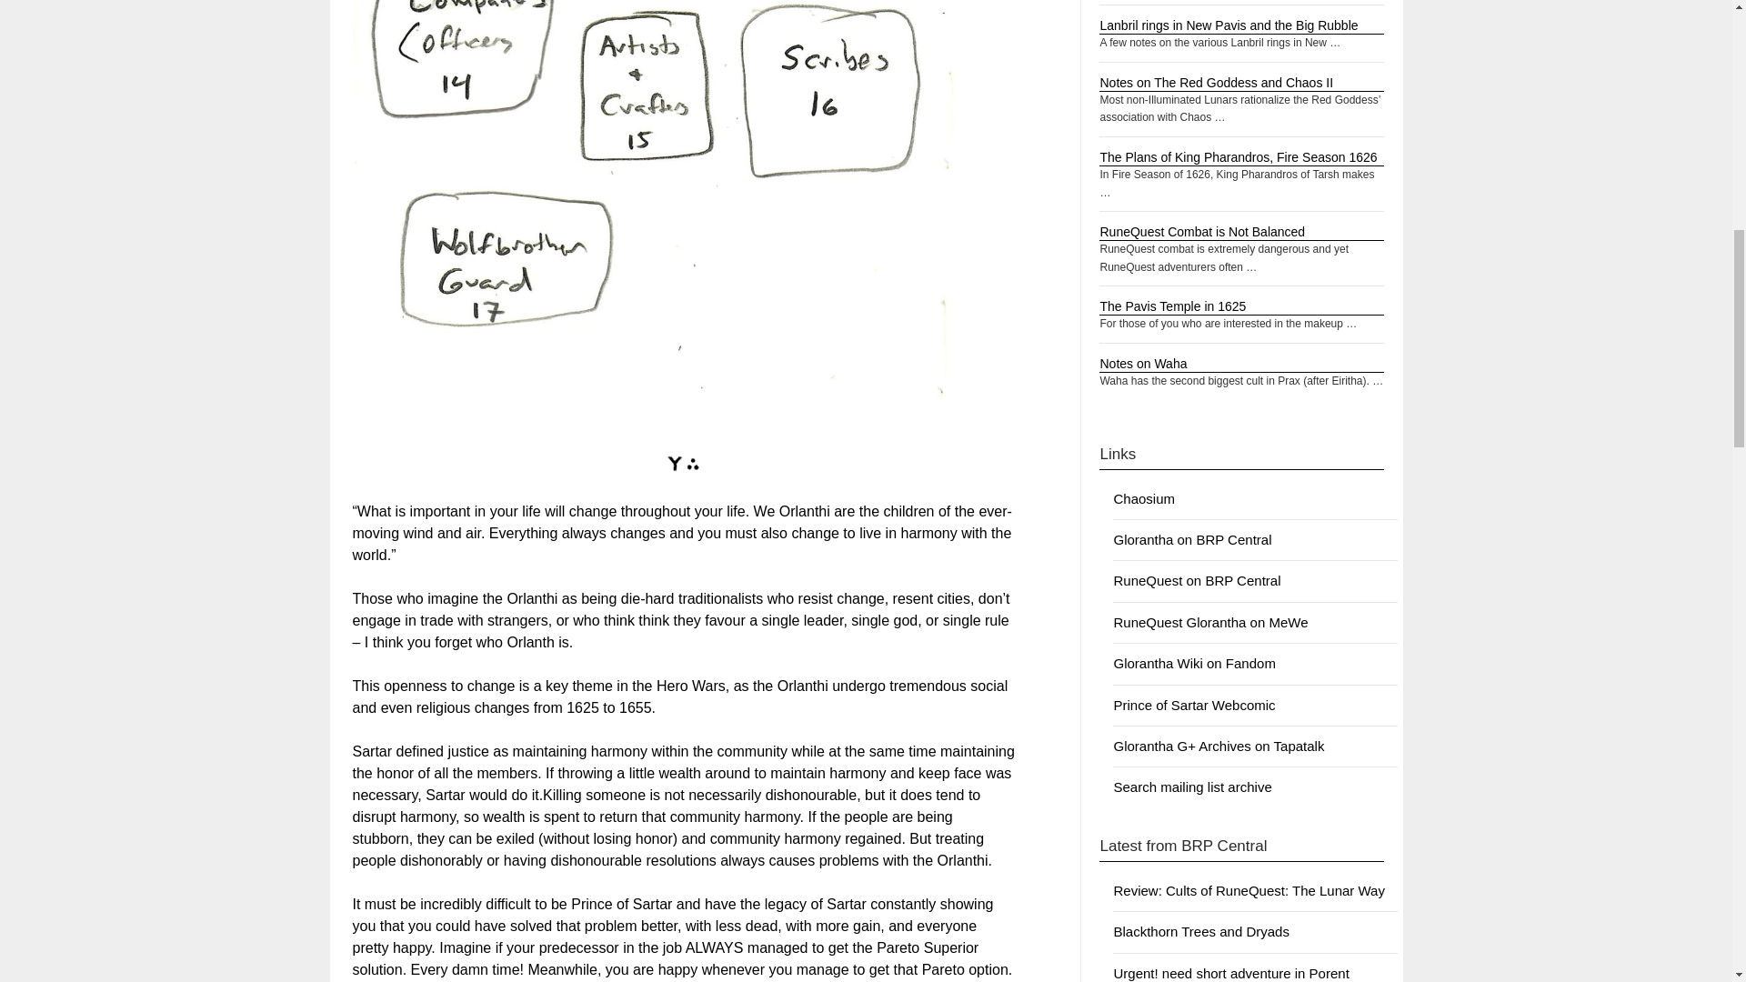  Describe the element at coordinates (1143, 364) in the screenshot. I see `Notes on Waha` at that location.